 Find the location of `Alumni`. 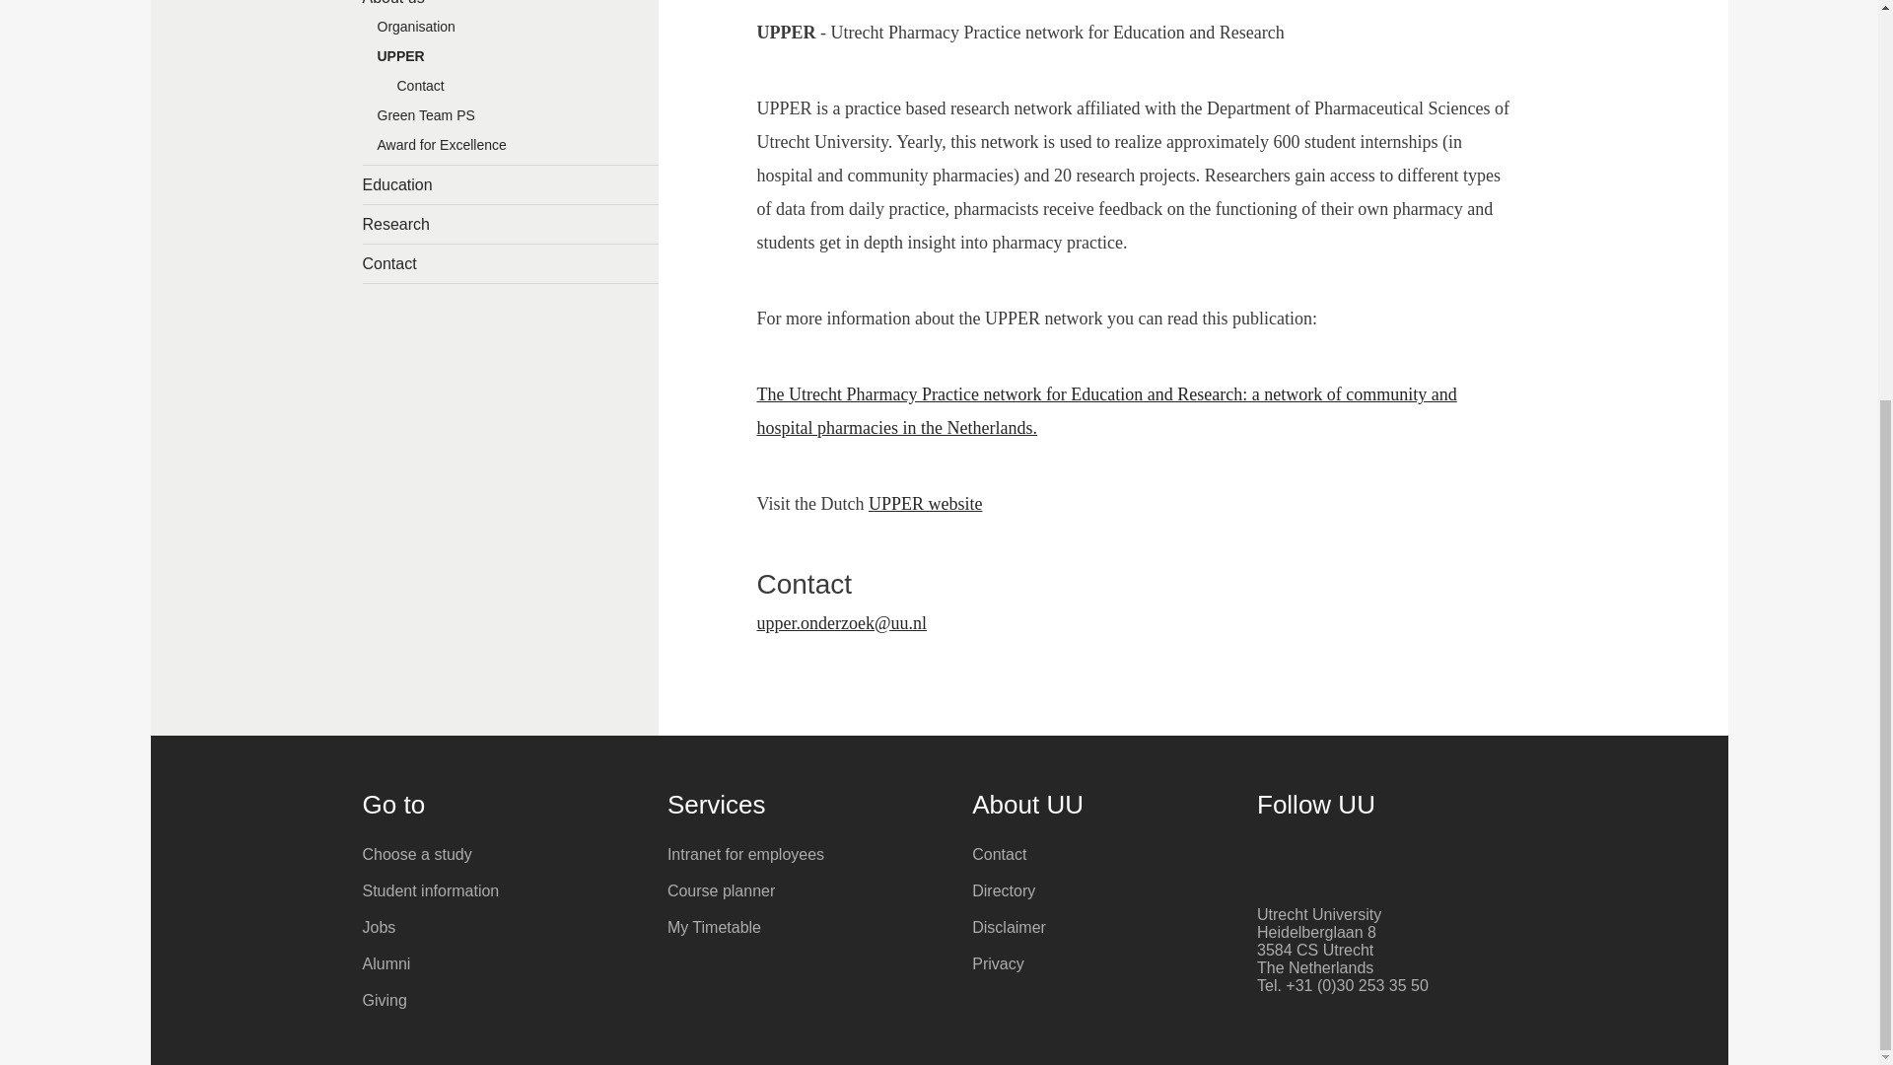

Alumni is located at coordinates (501, 964).